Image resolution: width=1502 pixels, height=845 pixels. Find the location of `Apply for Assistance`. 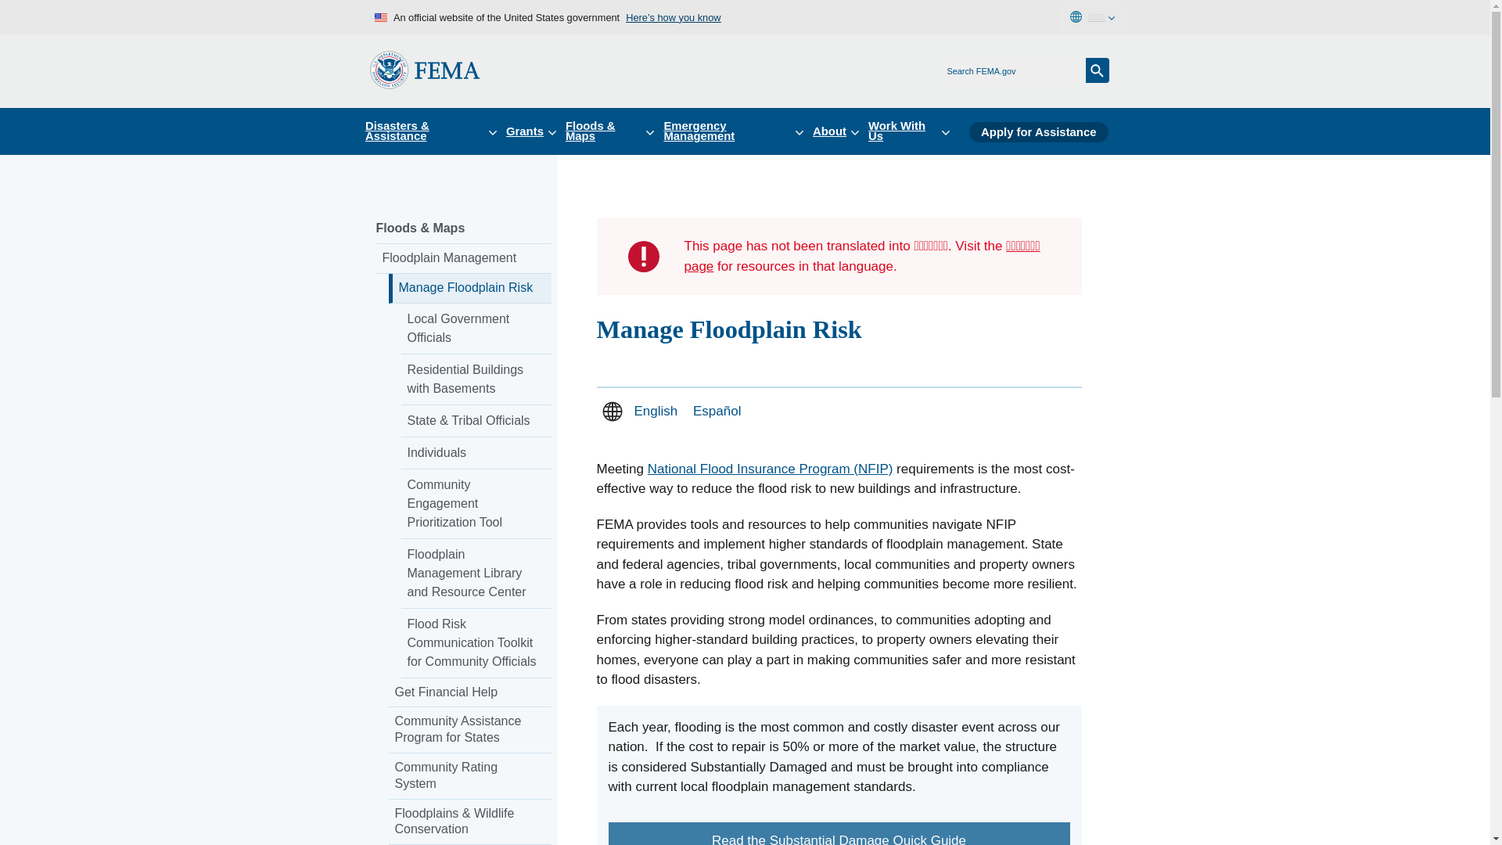

Apply for Assistance is located at coordinates (1038, 131).